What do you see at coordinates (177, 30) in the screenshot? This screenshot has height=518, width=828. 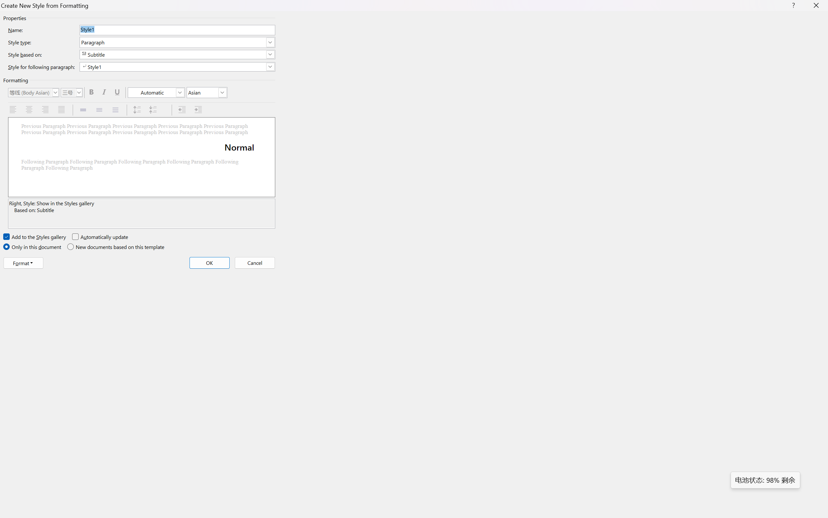 I see `Name:` at bounding box center [177, 30].